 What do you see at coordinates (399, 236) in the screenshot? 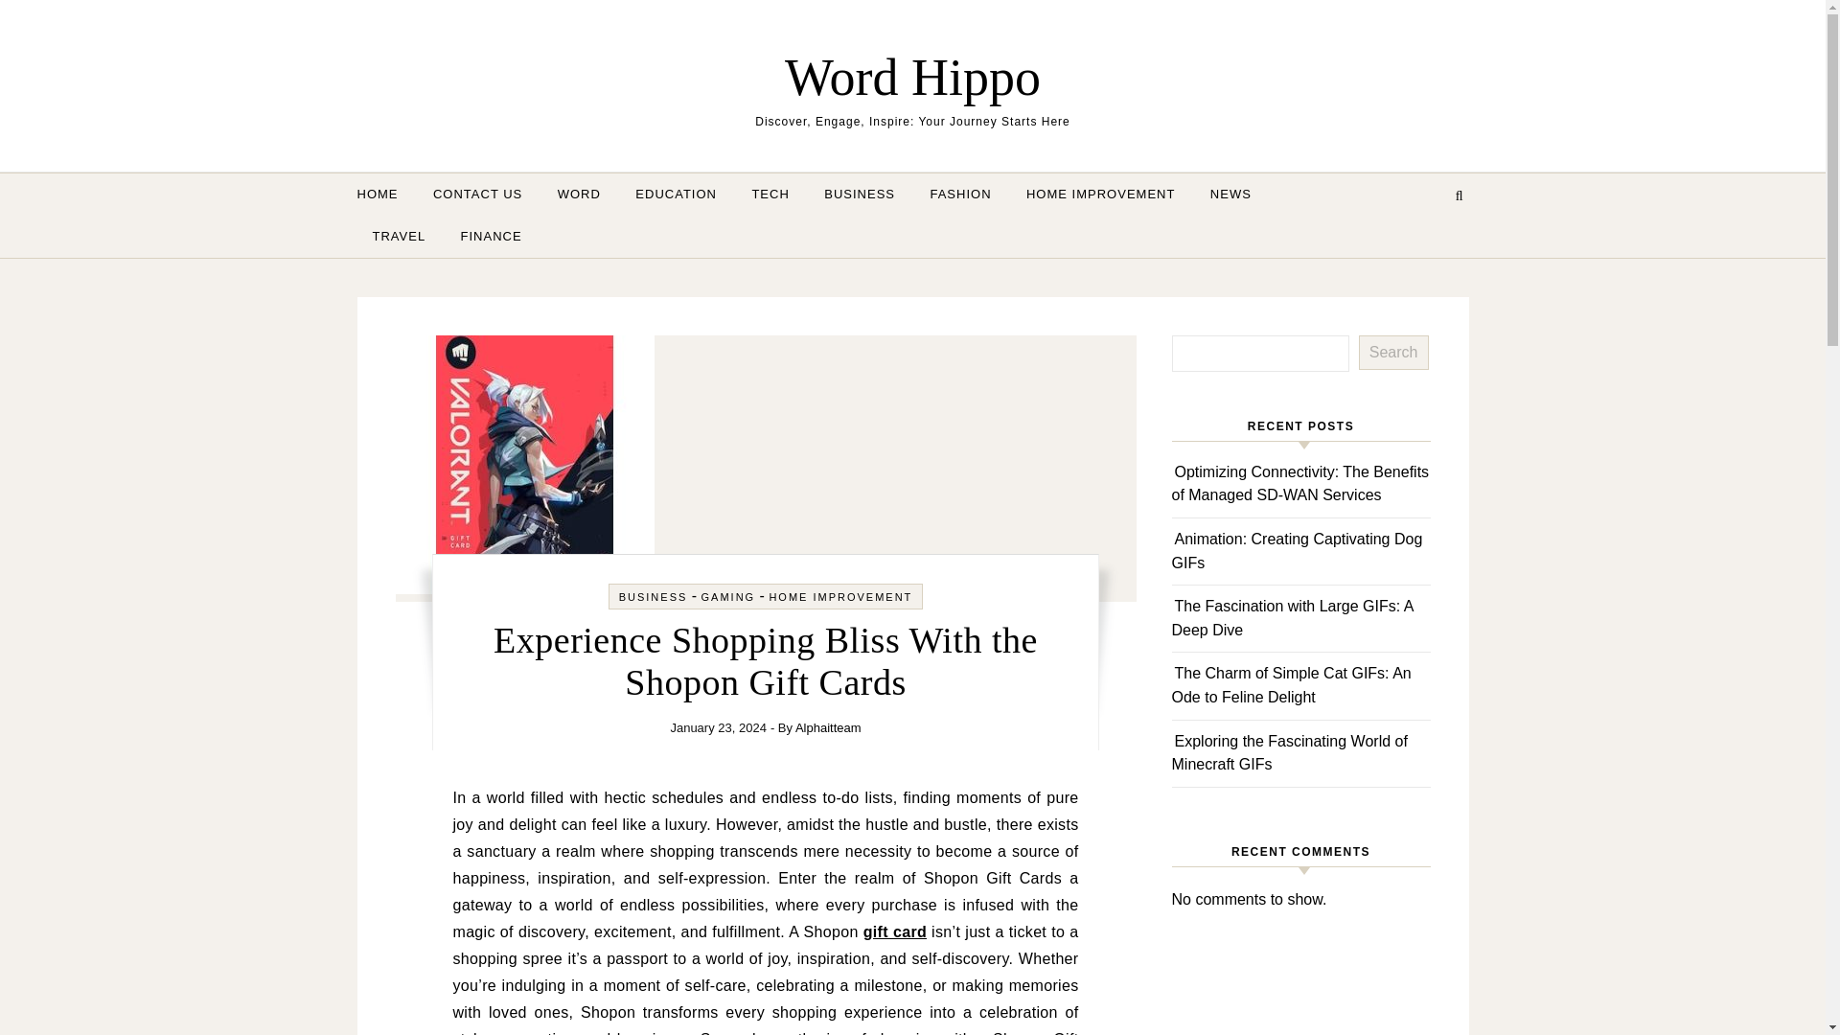
I see `TRAVEL` at bounding box center [399, 236].